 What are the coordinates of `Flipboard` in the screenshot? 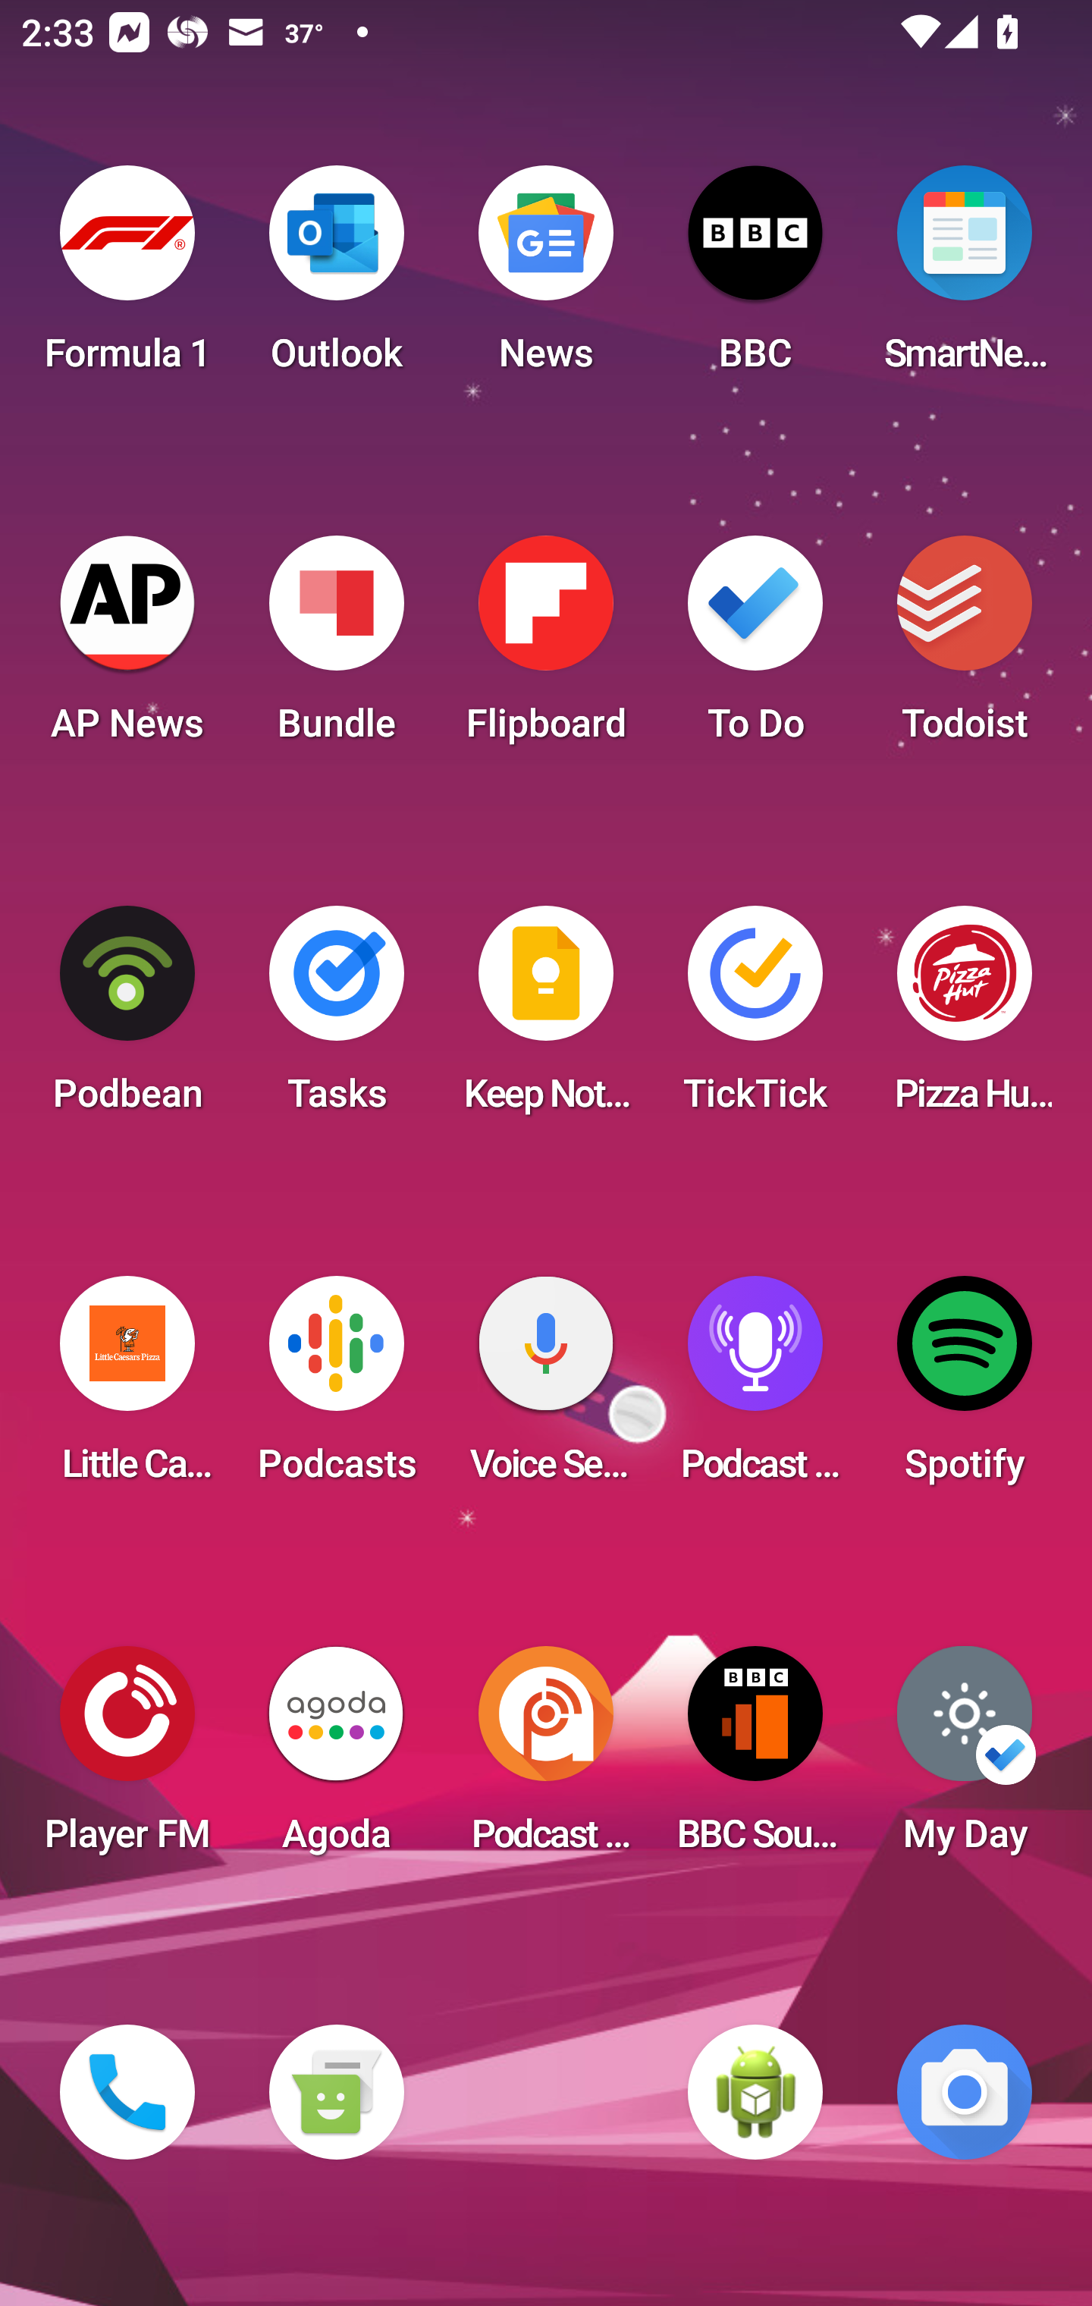 It's located at (546, 648).